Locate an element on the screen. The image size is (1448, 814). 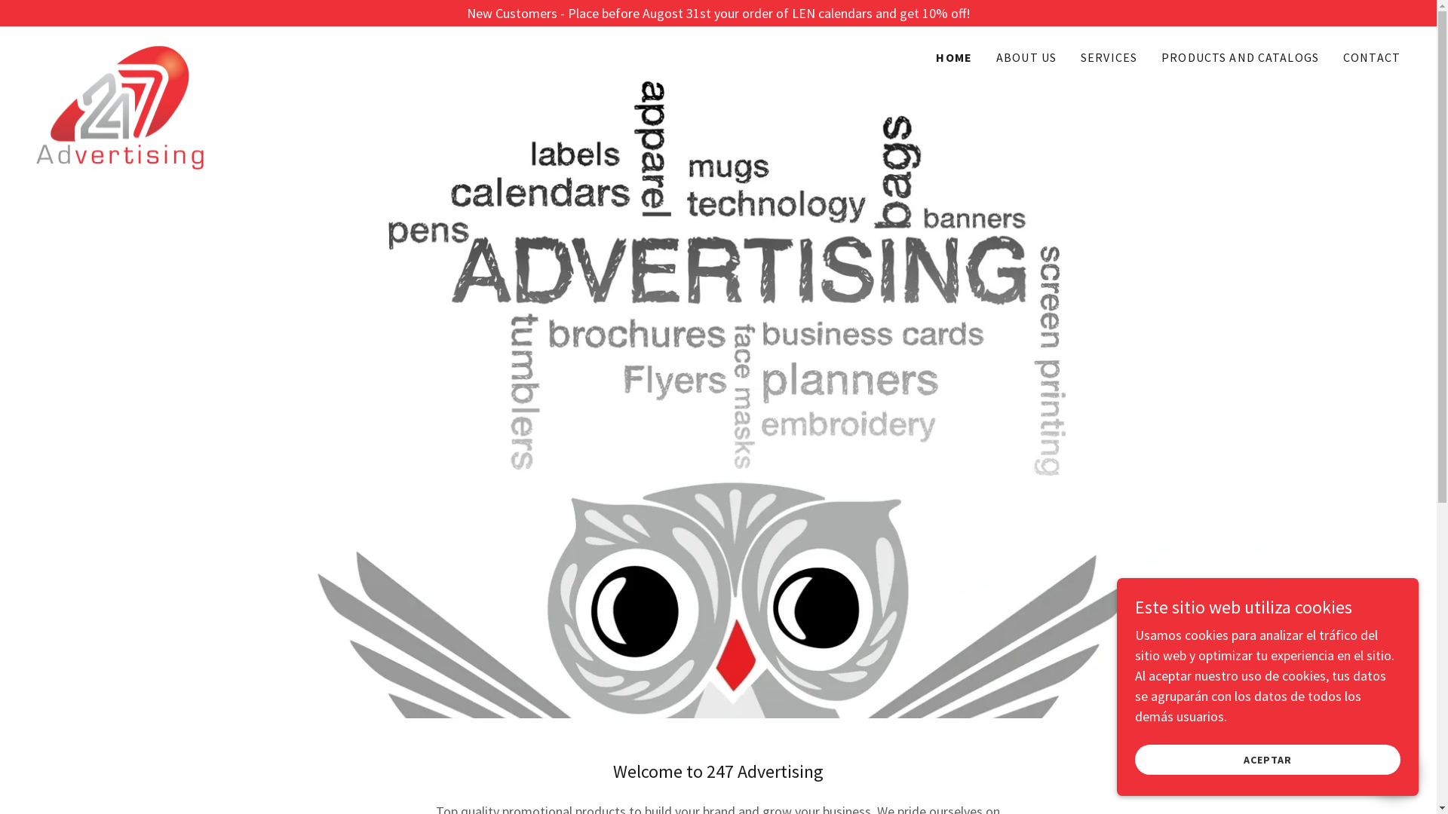
ABOUT US is located at coordinates (1026, 57).